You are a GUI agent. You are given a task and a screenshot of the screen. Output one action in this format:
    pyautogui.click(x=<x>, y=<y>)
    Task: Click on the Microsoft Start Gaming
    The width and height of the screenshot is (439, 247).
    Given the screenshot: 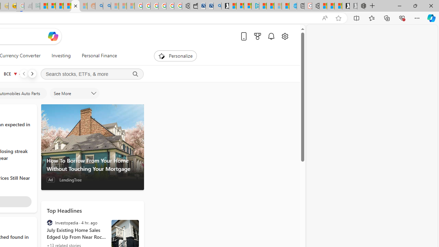 What is the action you would take?
    pyautogui.click(x=225, y=6)
    